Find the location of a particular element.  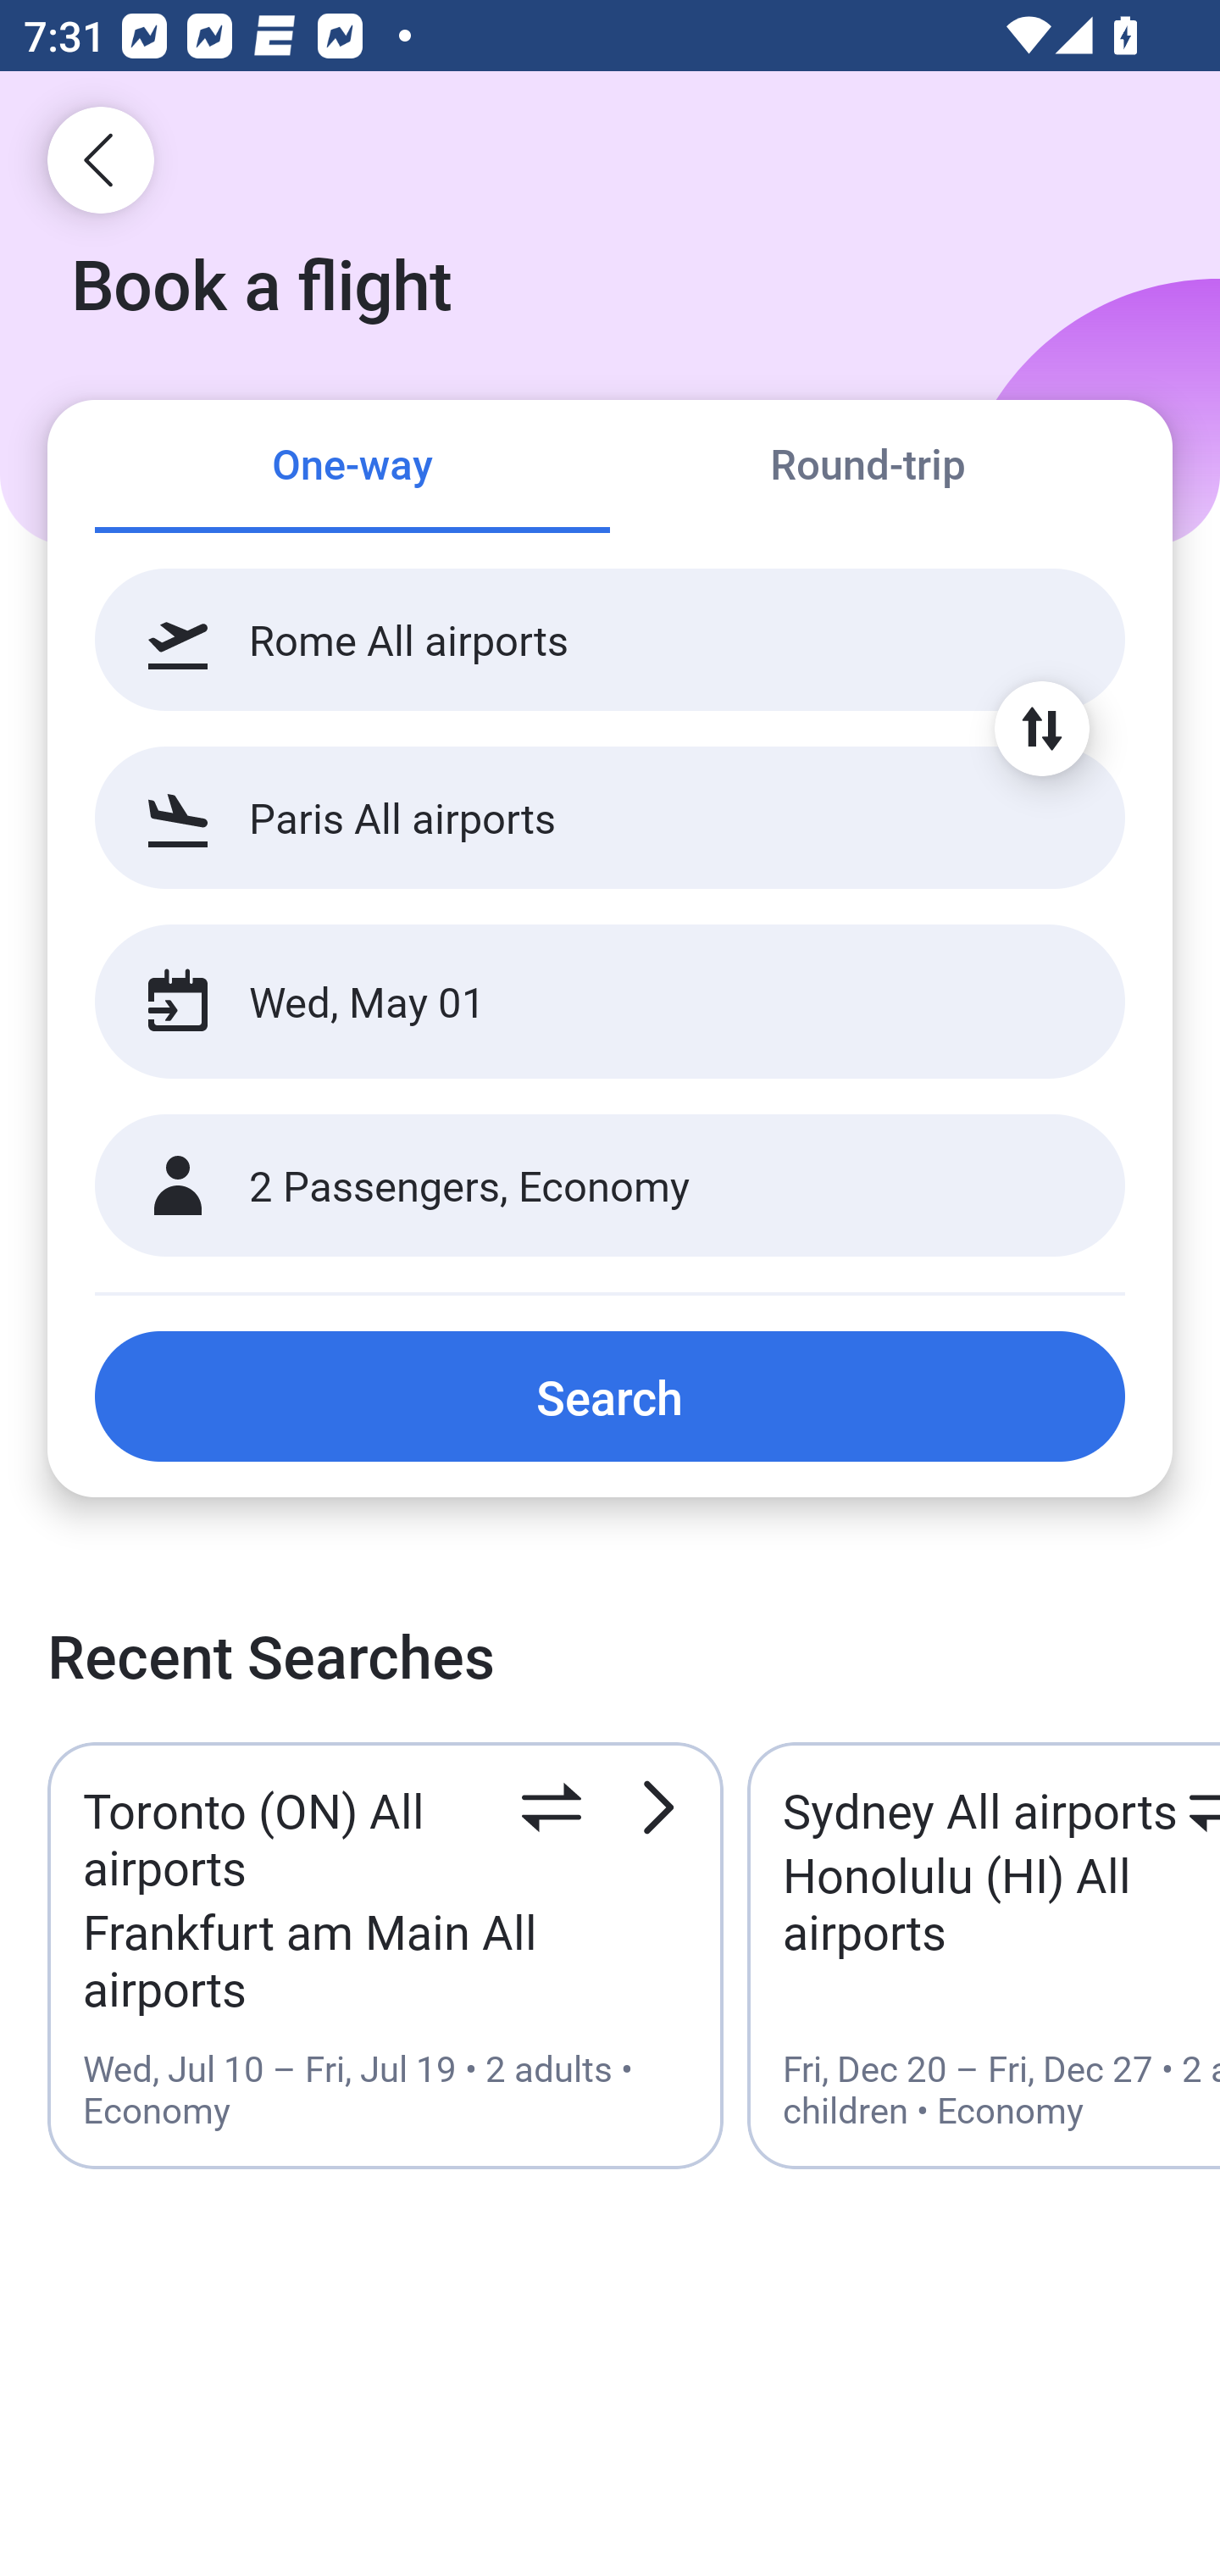

Wed, May 01 is located at coordinates (574, 1002).